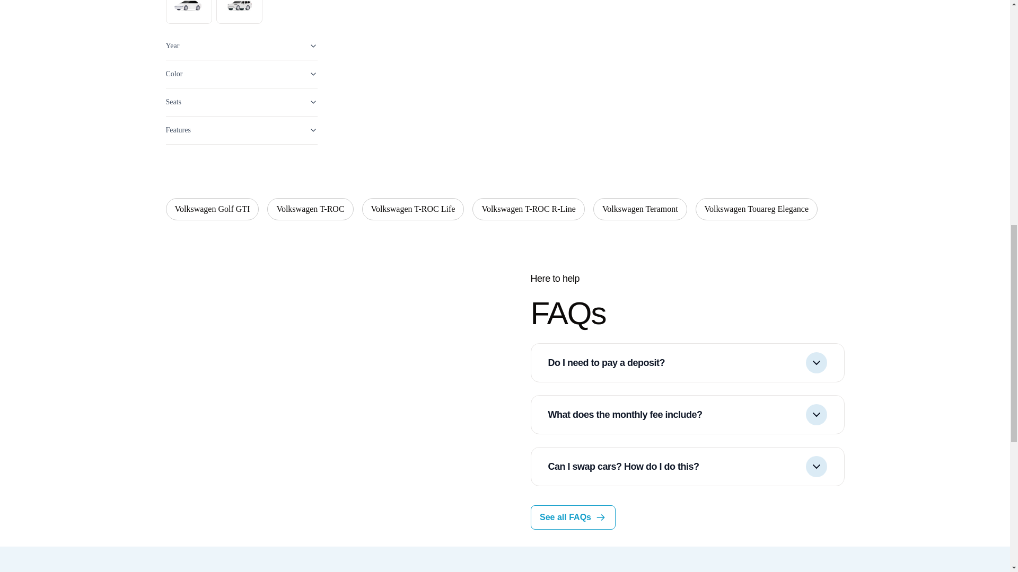 The height and width of the screenshot is (572, 1018). I want to click on Volkswagen Golf GTI, so click(212, 209).